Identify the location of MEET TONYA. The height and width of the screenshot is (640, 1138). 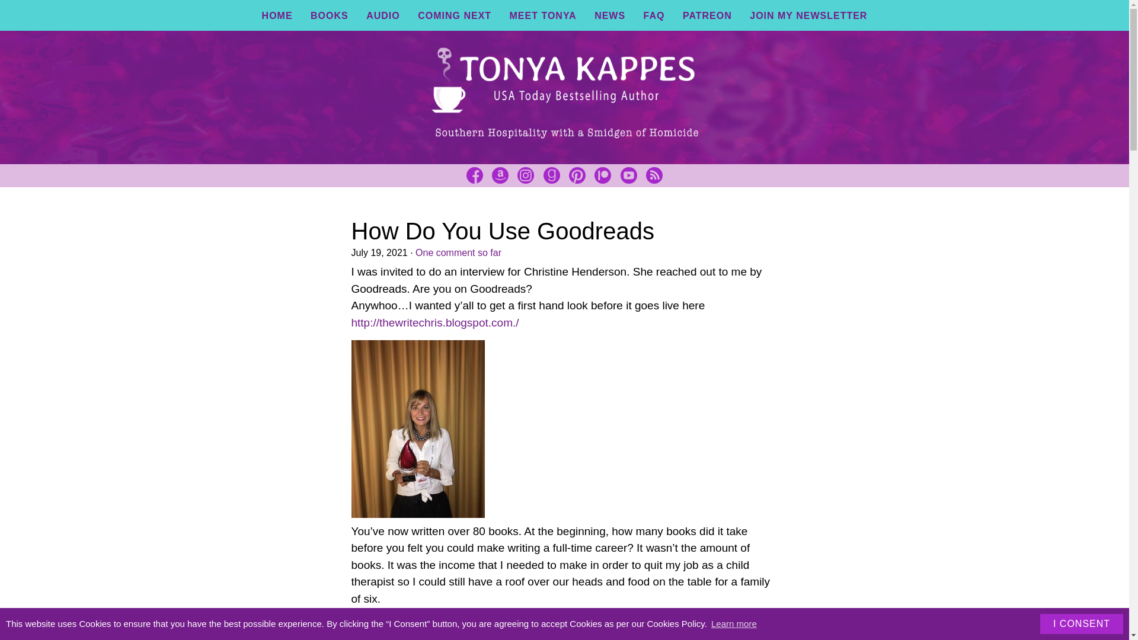
(543, 15).